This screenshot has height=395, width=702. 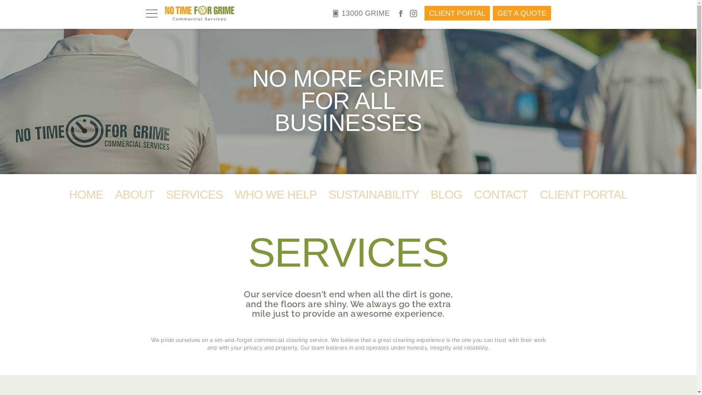 What do you see at coordinates (195, 195) in the screenshot?
I see `SERVICES` at bounding box center [195, 195].